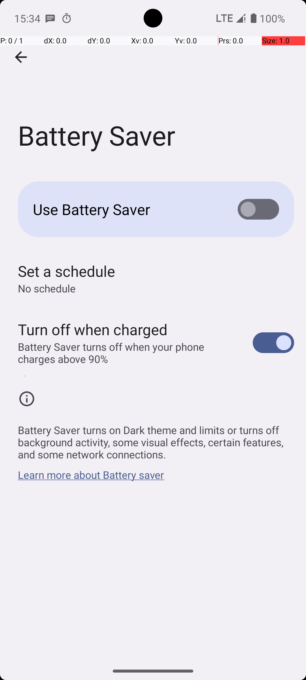 The width and height of the screenshot is (306, 680). What do you see at coordinates (91, 478) in the screenshot?
I see `Learn more about Battery saver` at bounding box center [91, 478].